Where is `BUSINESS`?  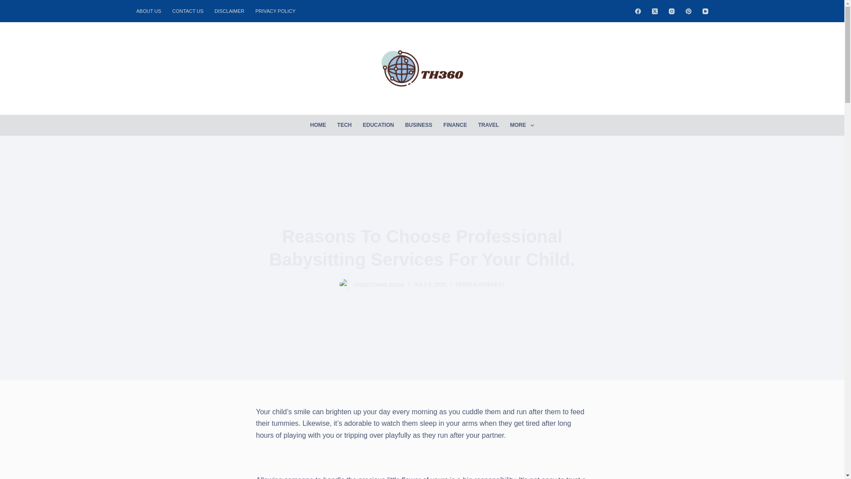 BUSINESS is located at coordinates (418, 125).